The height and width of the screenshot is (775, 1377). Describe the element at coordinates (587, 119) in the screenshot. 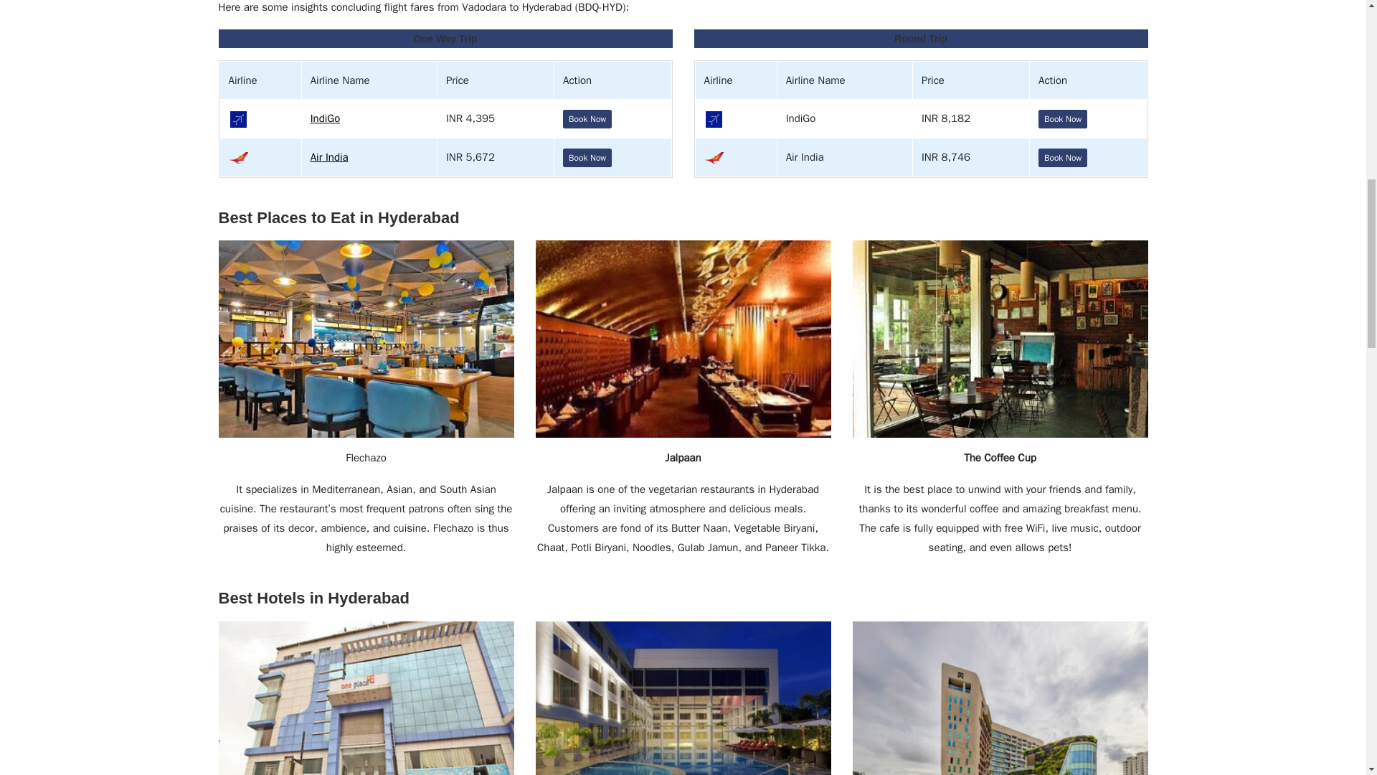

I see `Book Now` at that location.